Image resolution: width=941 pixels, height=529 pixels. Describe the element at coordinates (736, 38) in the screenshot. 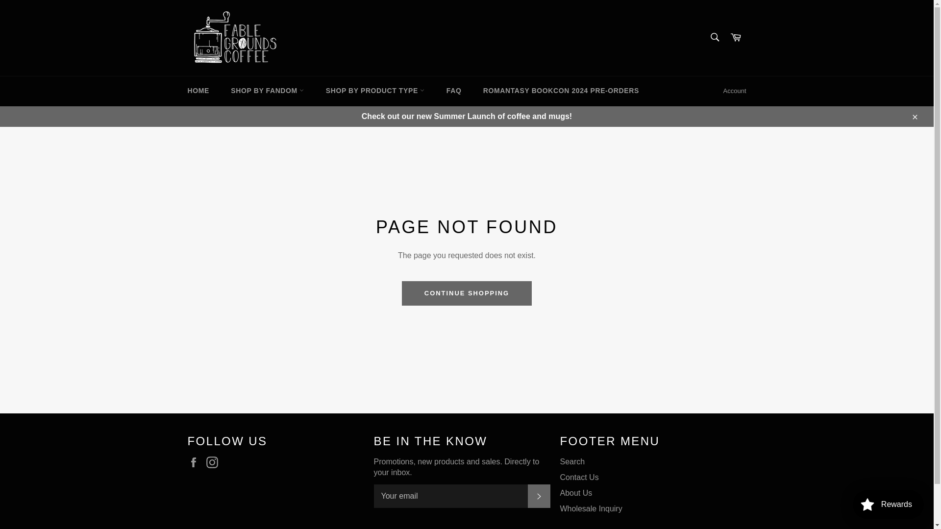

I see `Cart` at that location.